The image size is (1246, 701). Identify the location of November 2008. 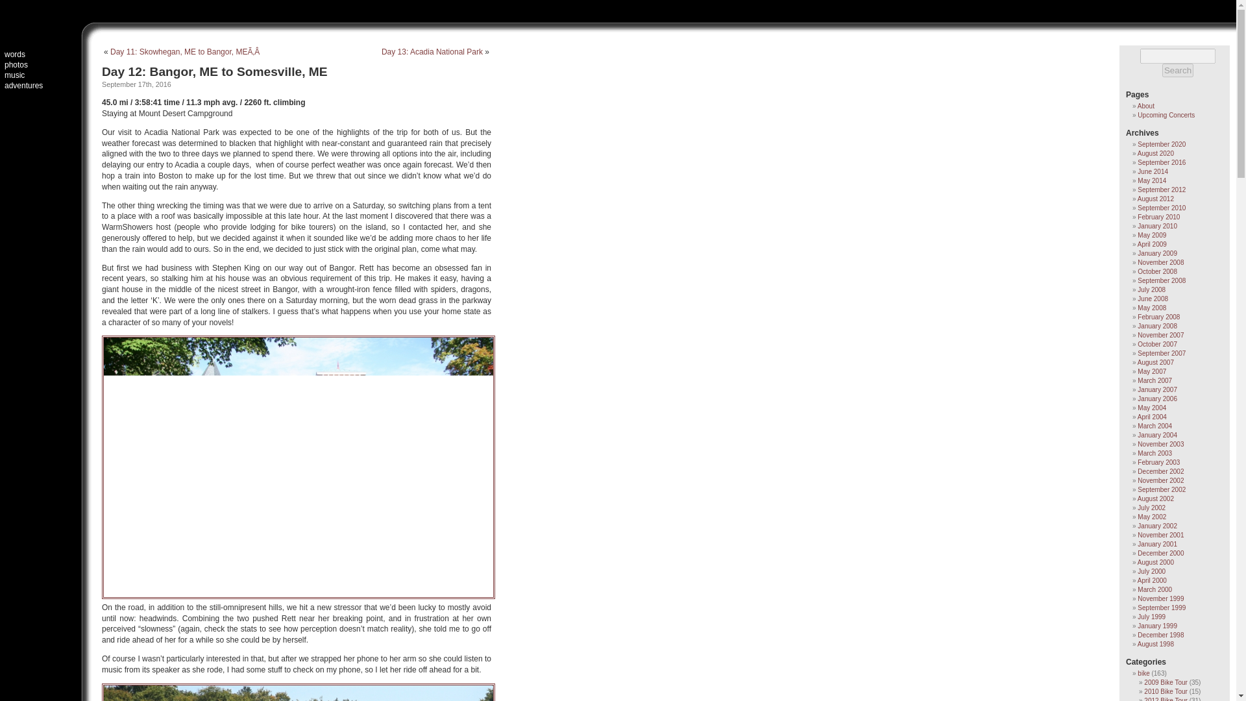
(1160, 262).